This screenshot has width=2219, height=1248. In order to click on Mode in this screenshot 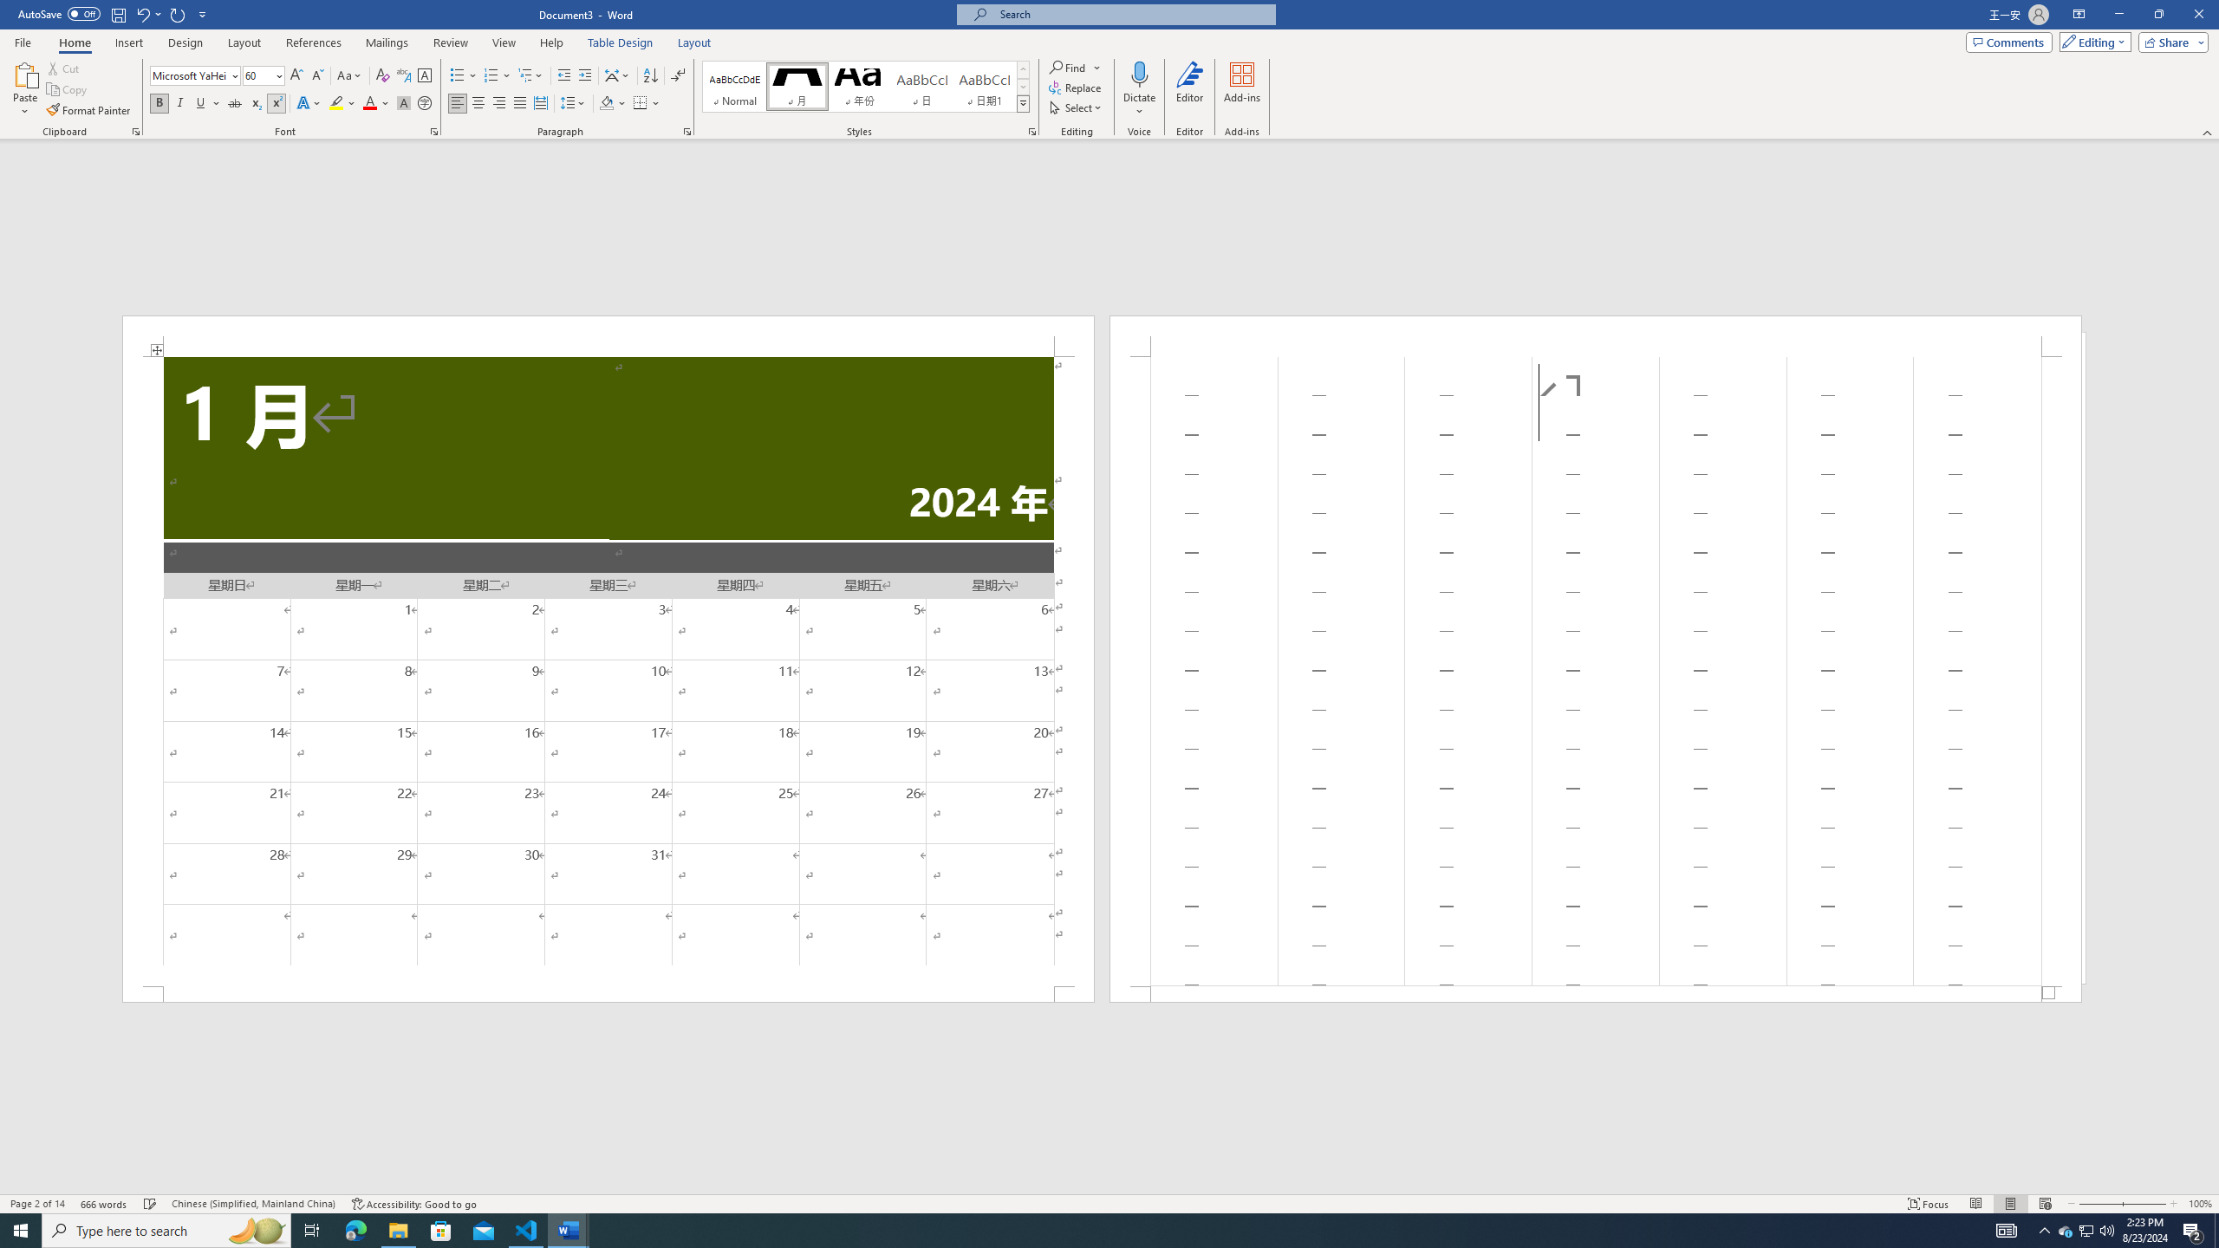, I will do `click(2092, 42)`.